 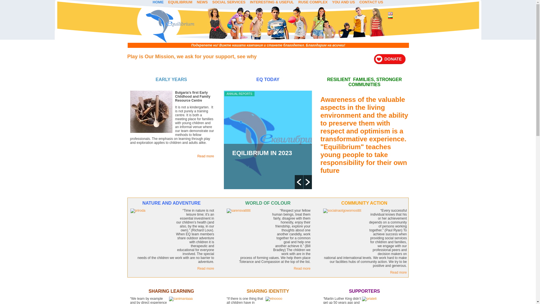 I want to click on CONTACT US, so click(x=371, y=2).